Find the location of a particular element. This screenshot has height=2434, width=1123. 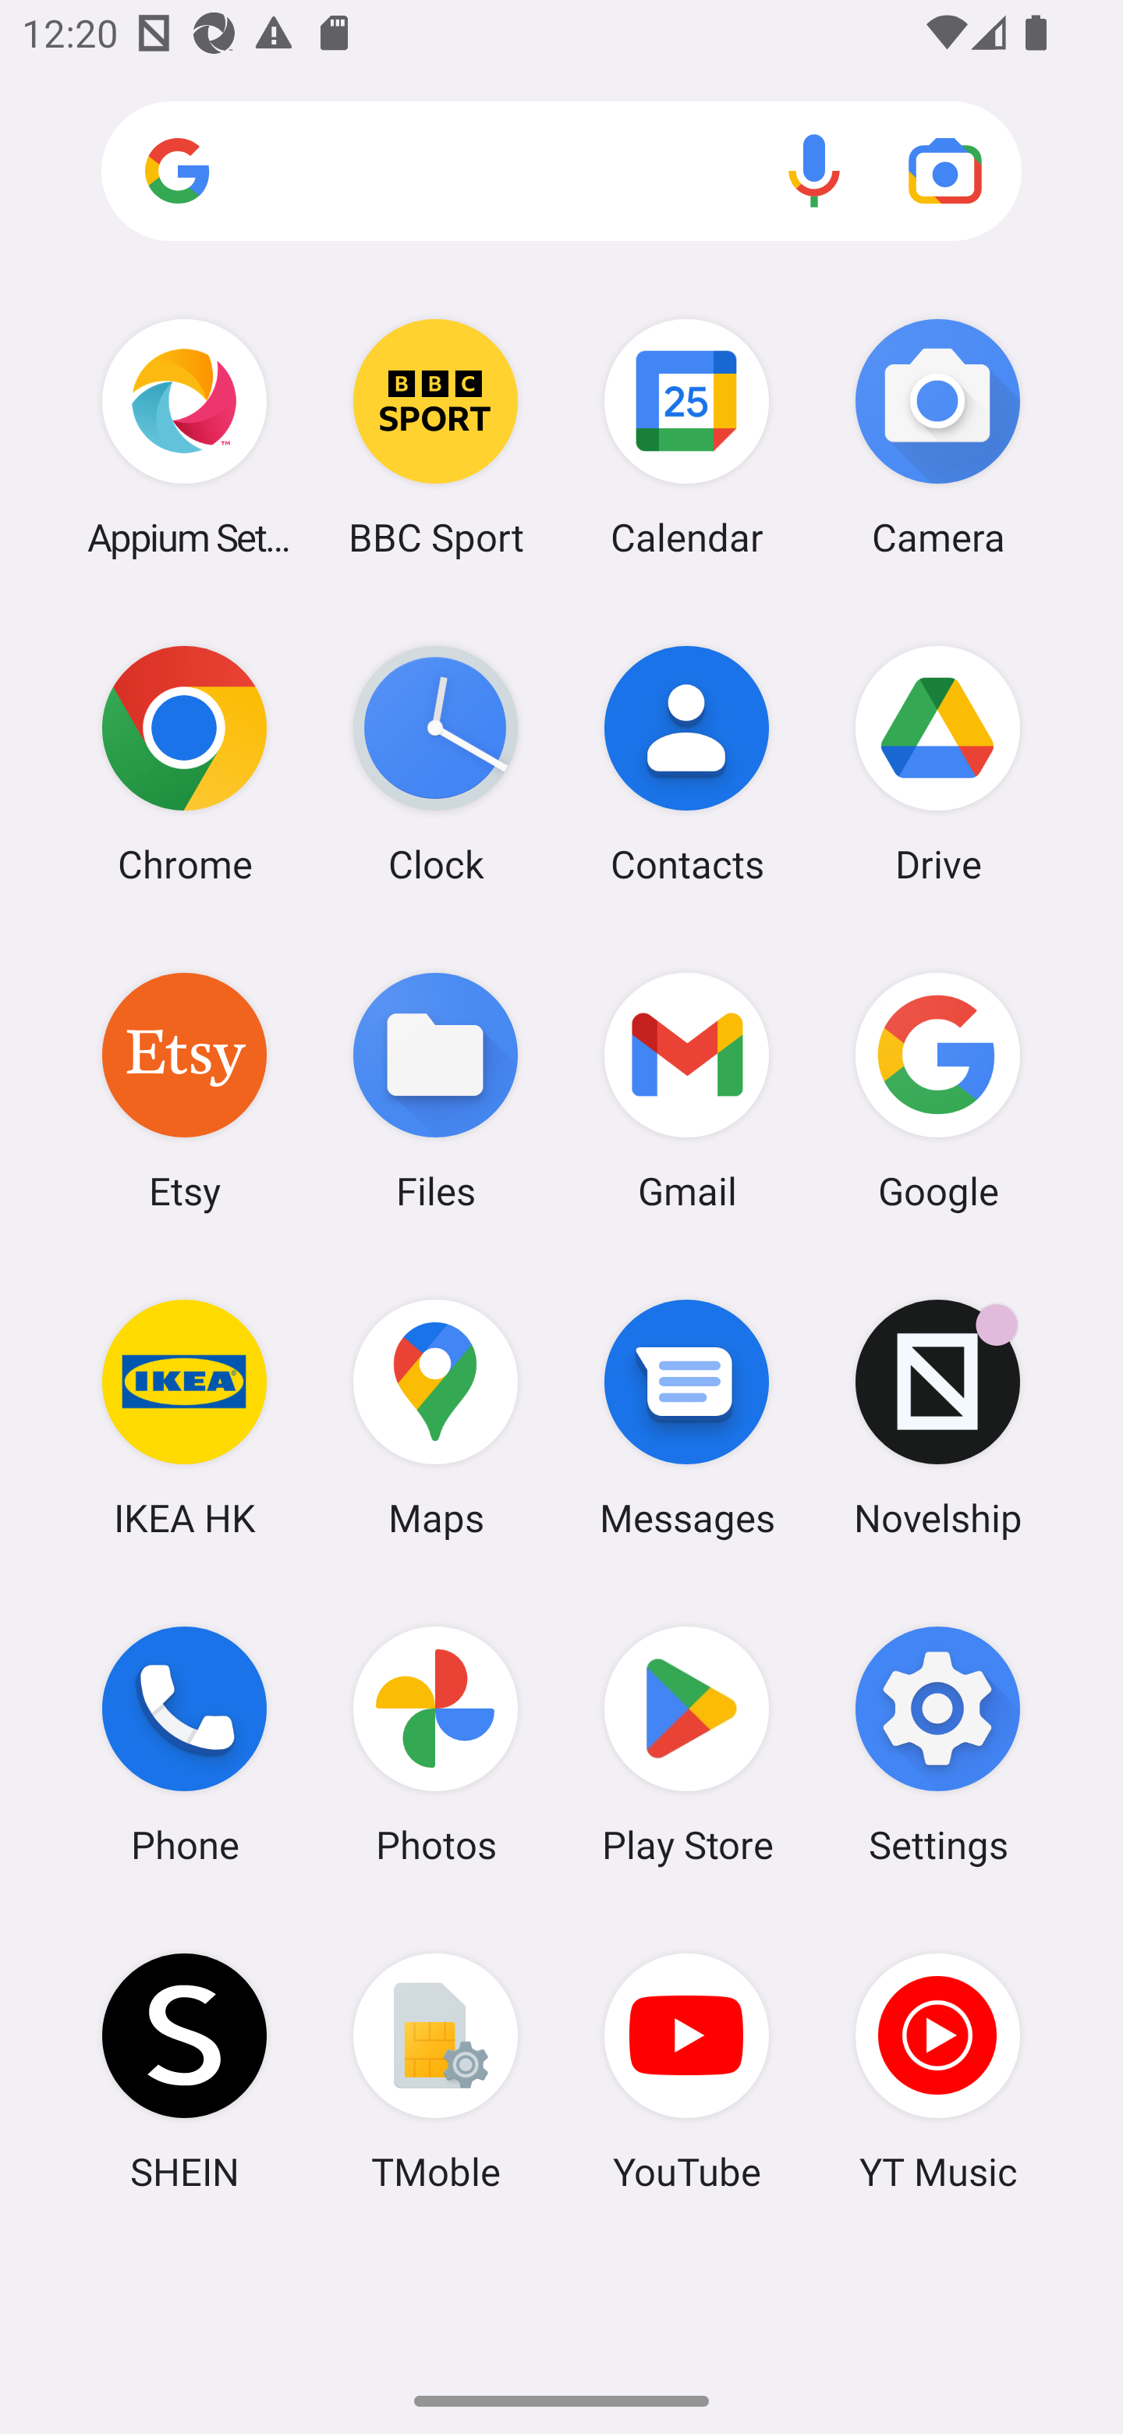

Calendar is located at coordinates (687, 437).